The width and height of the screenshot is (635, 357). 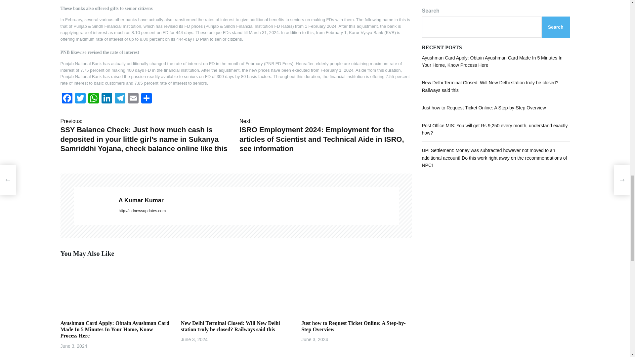 I want to click on WhatsApp, so click(x=93, y=99).